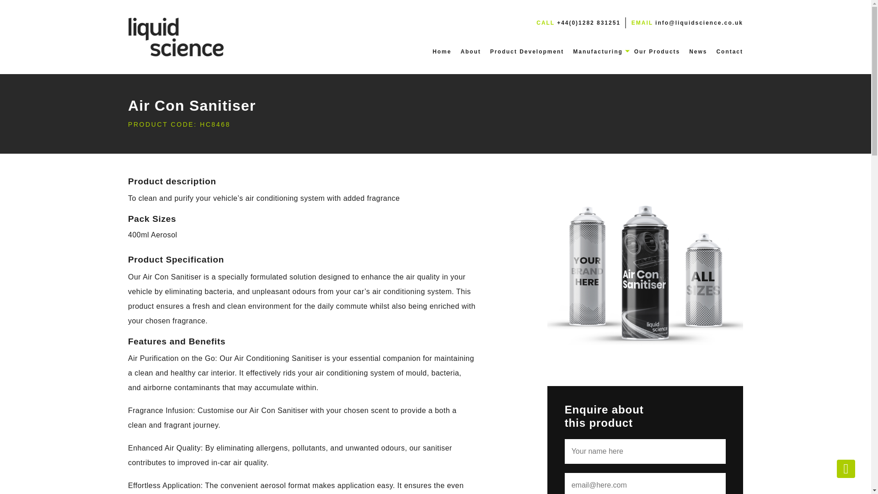  What do you see at coordinates (598, 51) in the screenshot?
I see `Manufacturing` at bounding box center [598, 51].